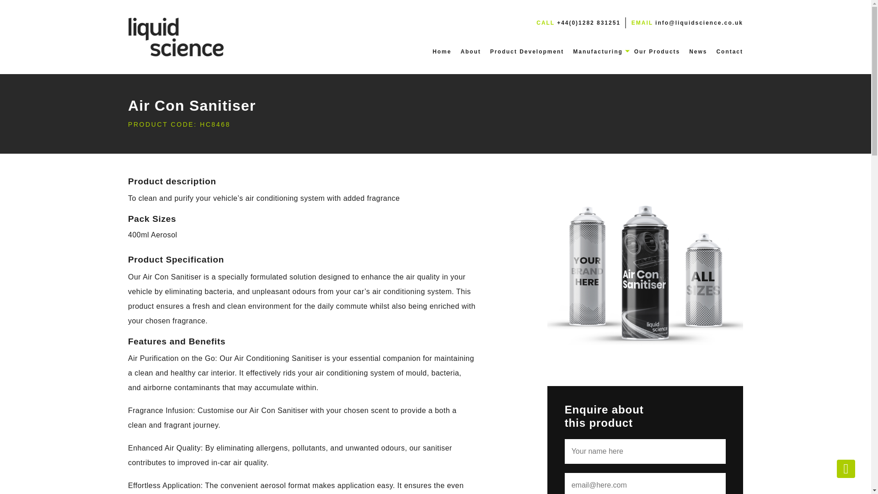  What do you see at coordinates (598, 51) in the screenshot?
I see `Manufacturing` at bounding box center [598, 51].